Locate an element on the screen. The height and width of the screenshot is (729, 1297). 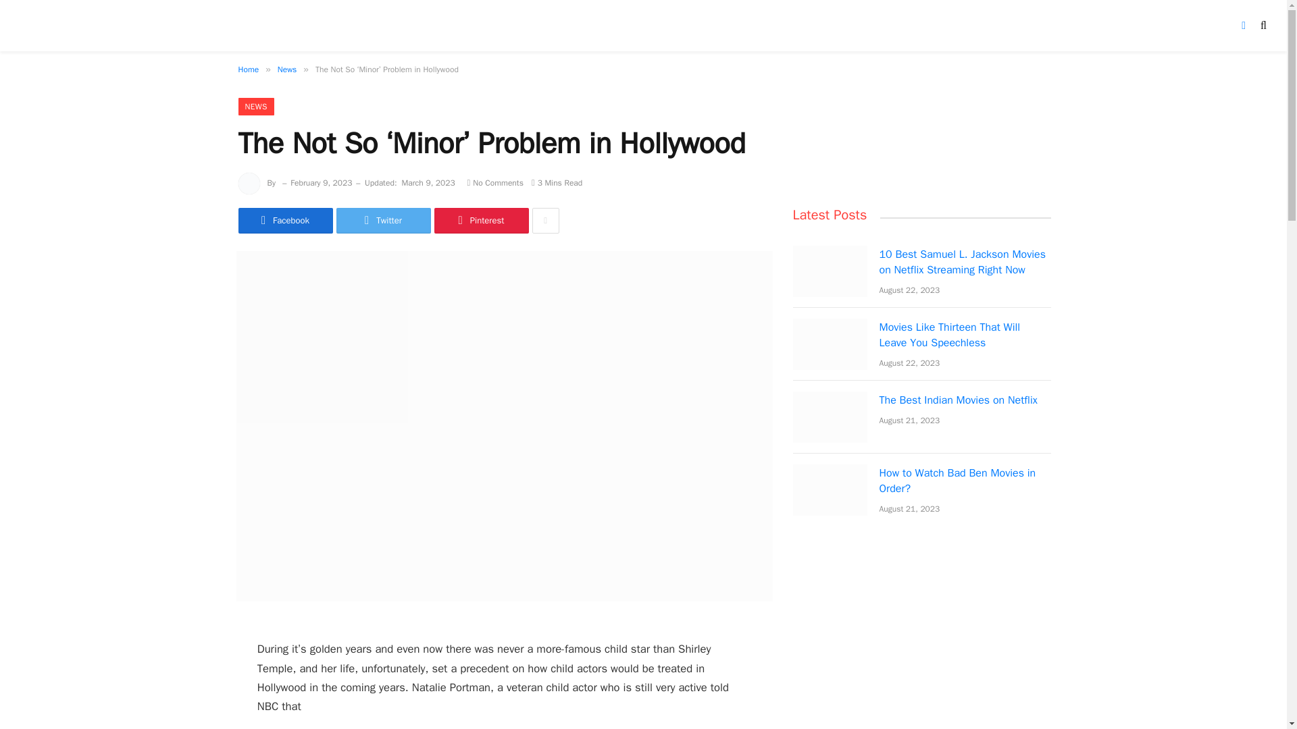
NEWS is located at coordinates (255, 106).